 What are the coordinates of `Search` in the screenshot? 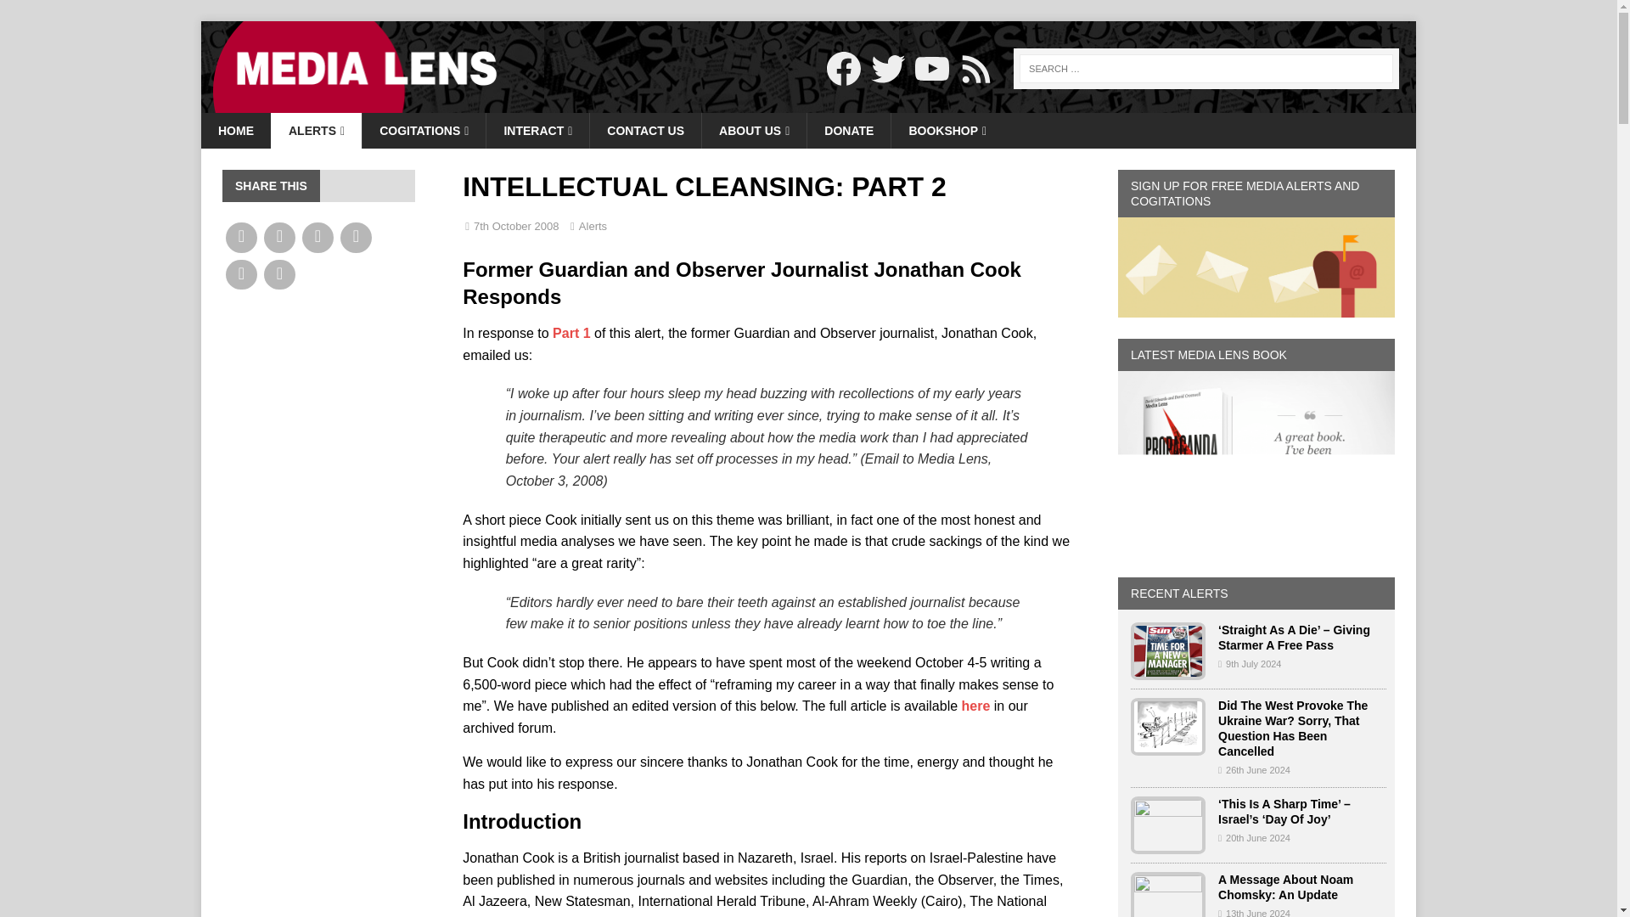 It's located at (63, 14).